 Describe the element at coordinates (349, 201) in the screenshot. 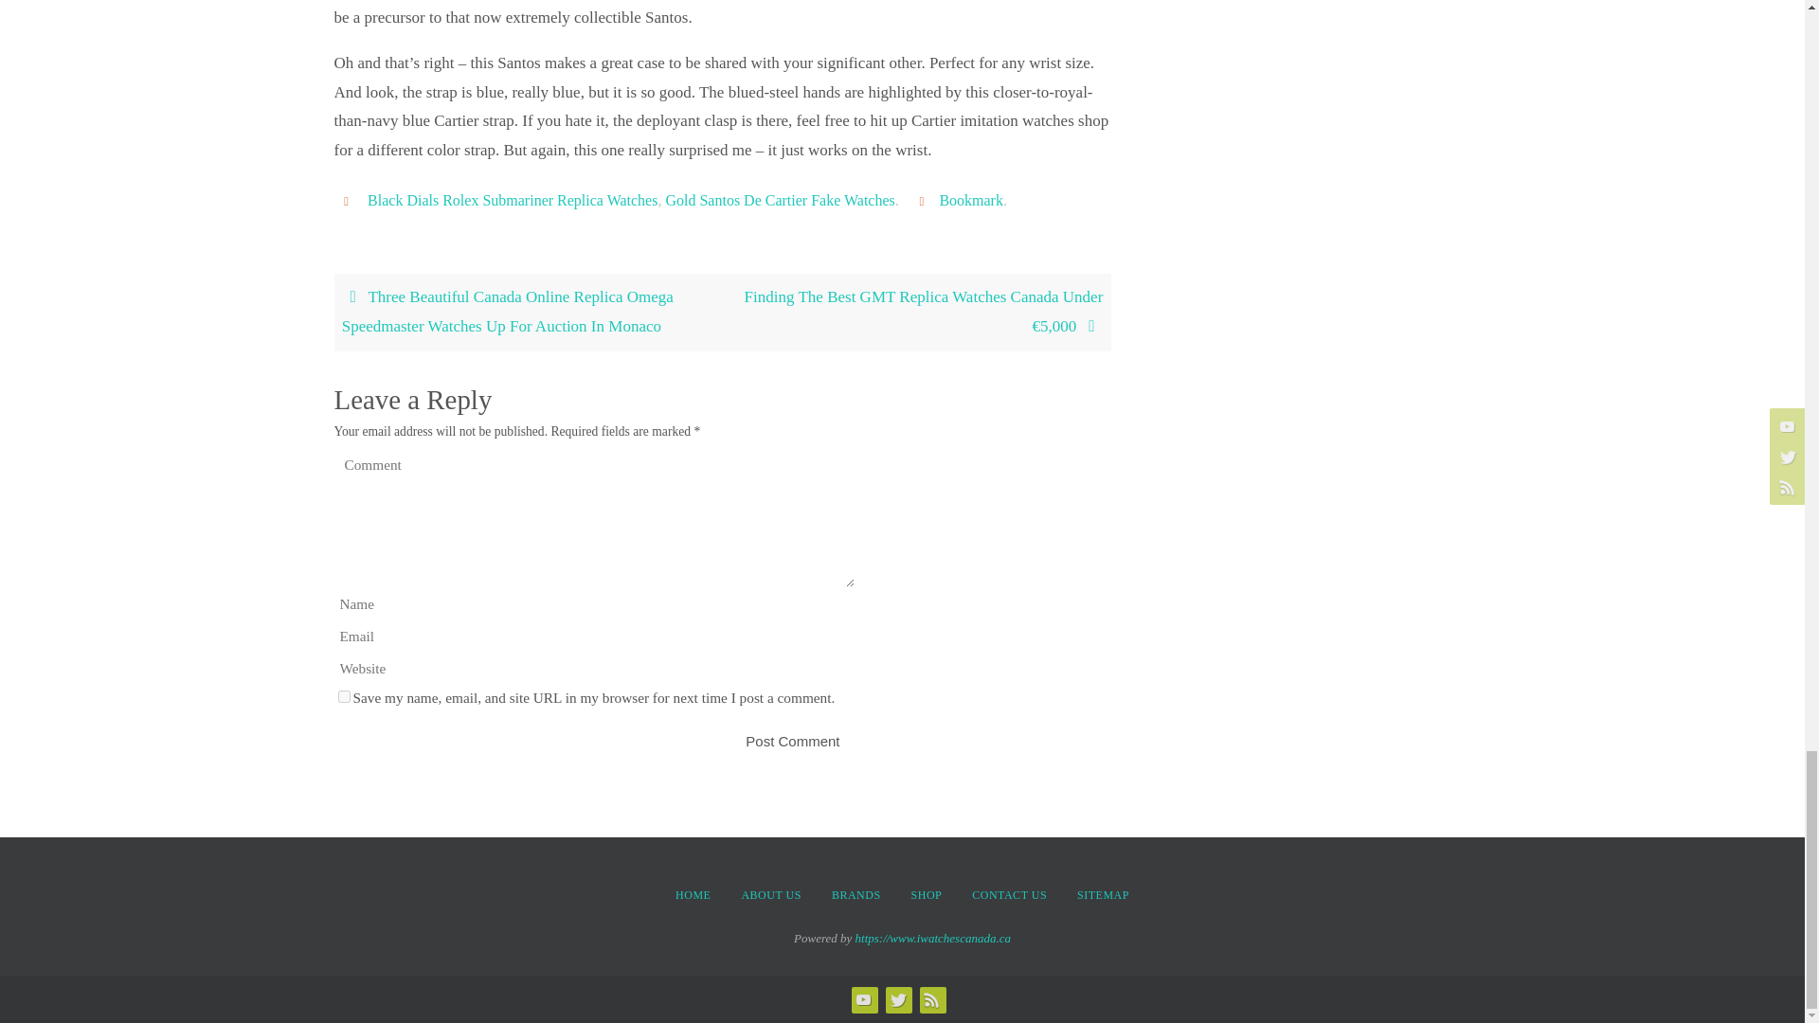

I see `Tagged` at that location.